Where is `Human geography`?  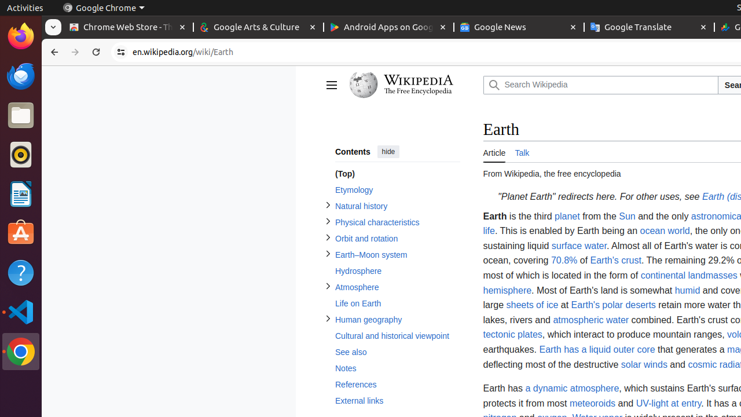 Human geography is located at coordinates (397, 320).